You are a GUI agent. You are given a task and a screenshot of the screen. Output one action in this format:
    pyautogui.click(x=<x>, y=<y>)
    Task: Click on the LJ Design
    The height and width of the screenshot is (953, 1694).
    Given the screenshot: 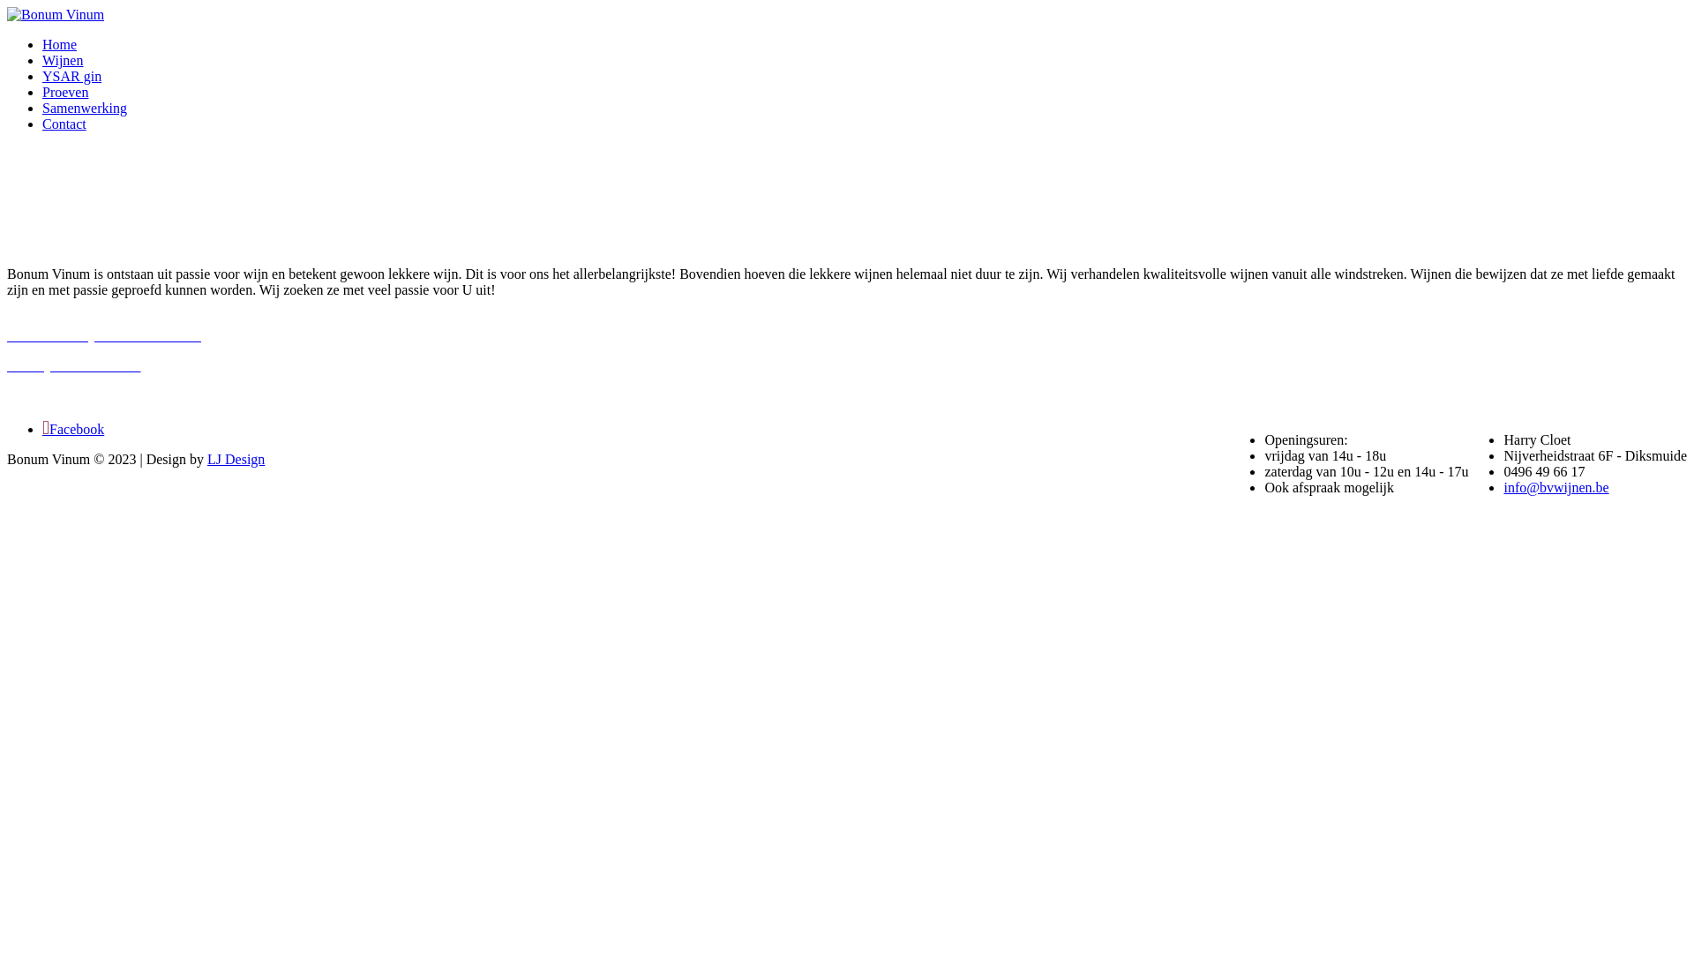 What is the action you would take?
    pyautogui.click(x=236, y=459)
    